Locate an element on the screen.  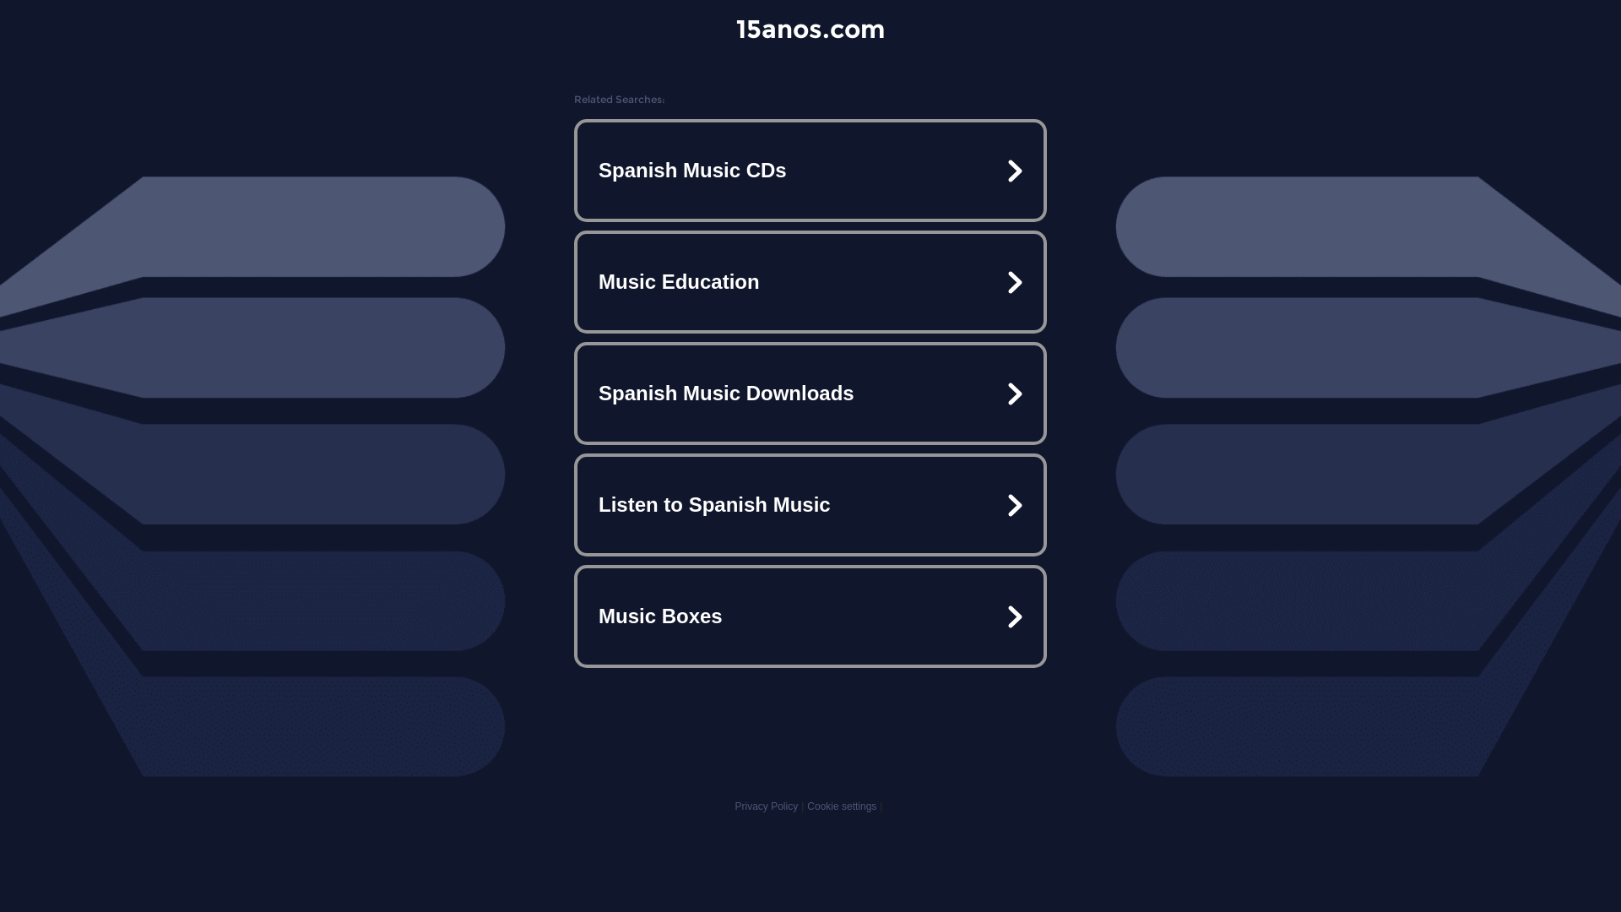
Listen to Spanish Music is located at coordinates (810, 505).